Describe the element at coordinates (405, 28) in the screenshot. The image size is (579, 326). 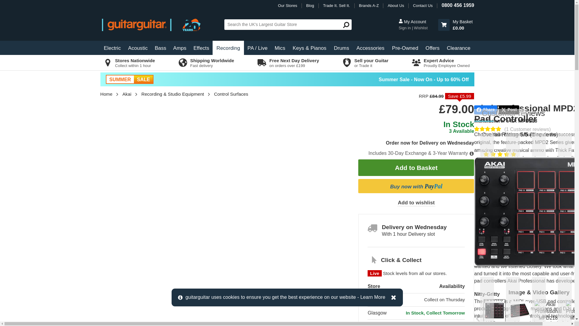
I see `My Account` at that location.